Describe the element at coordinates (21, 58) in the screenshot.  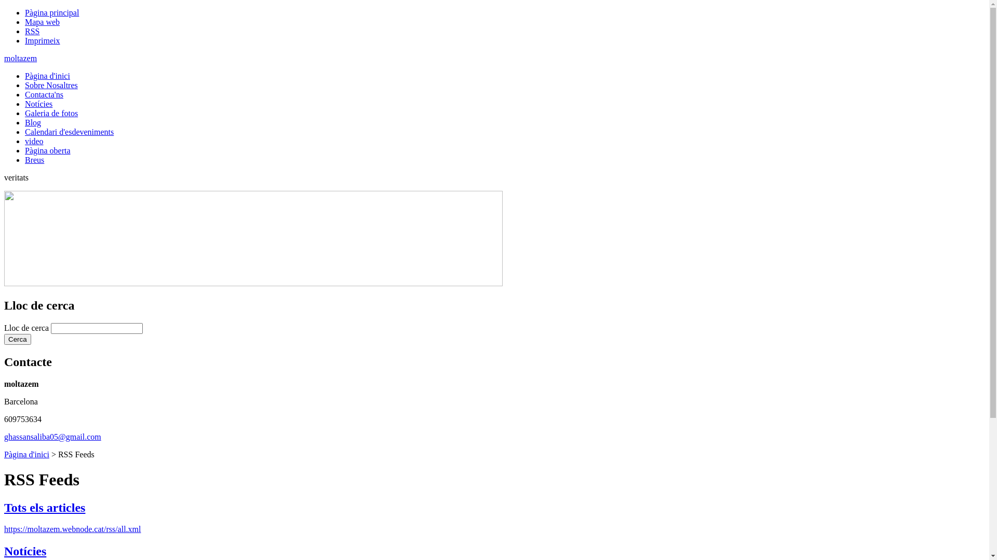
I see `moltazem` at that location.